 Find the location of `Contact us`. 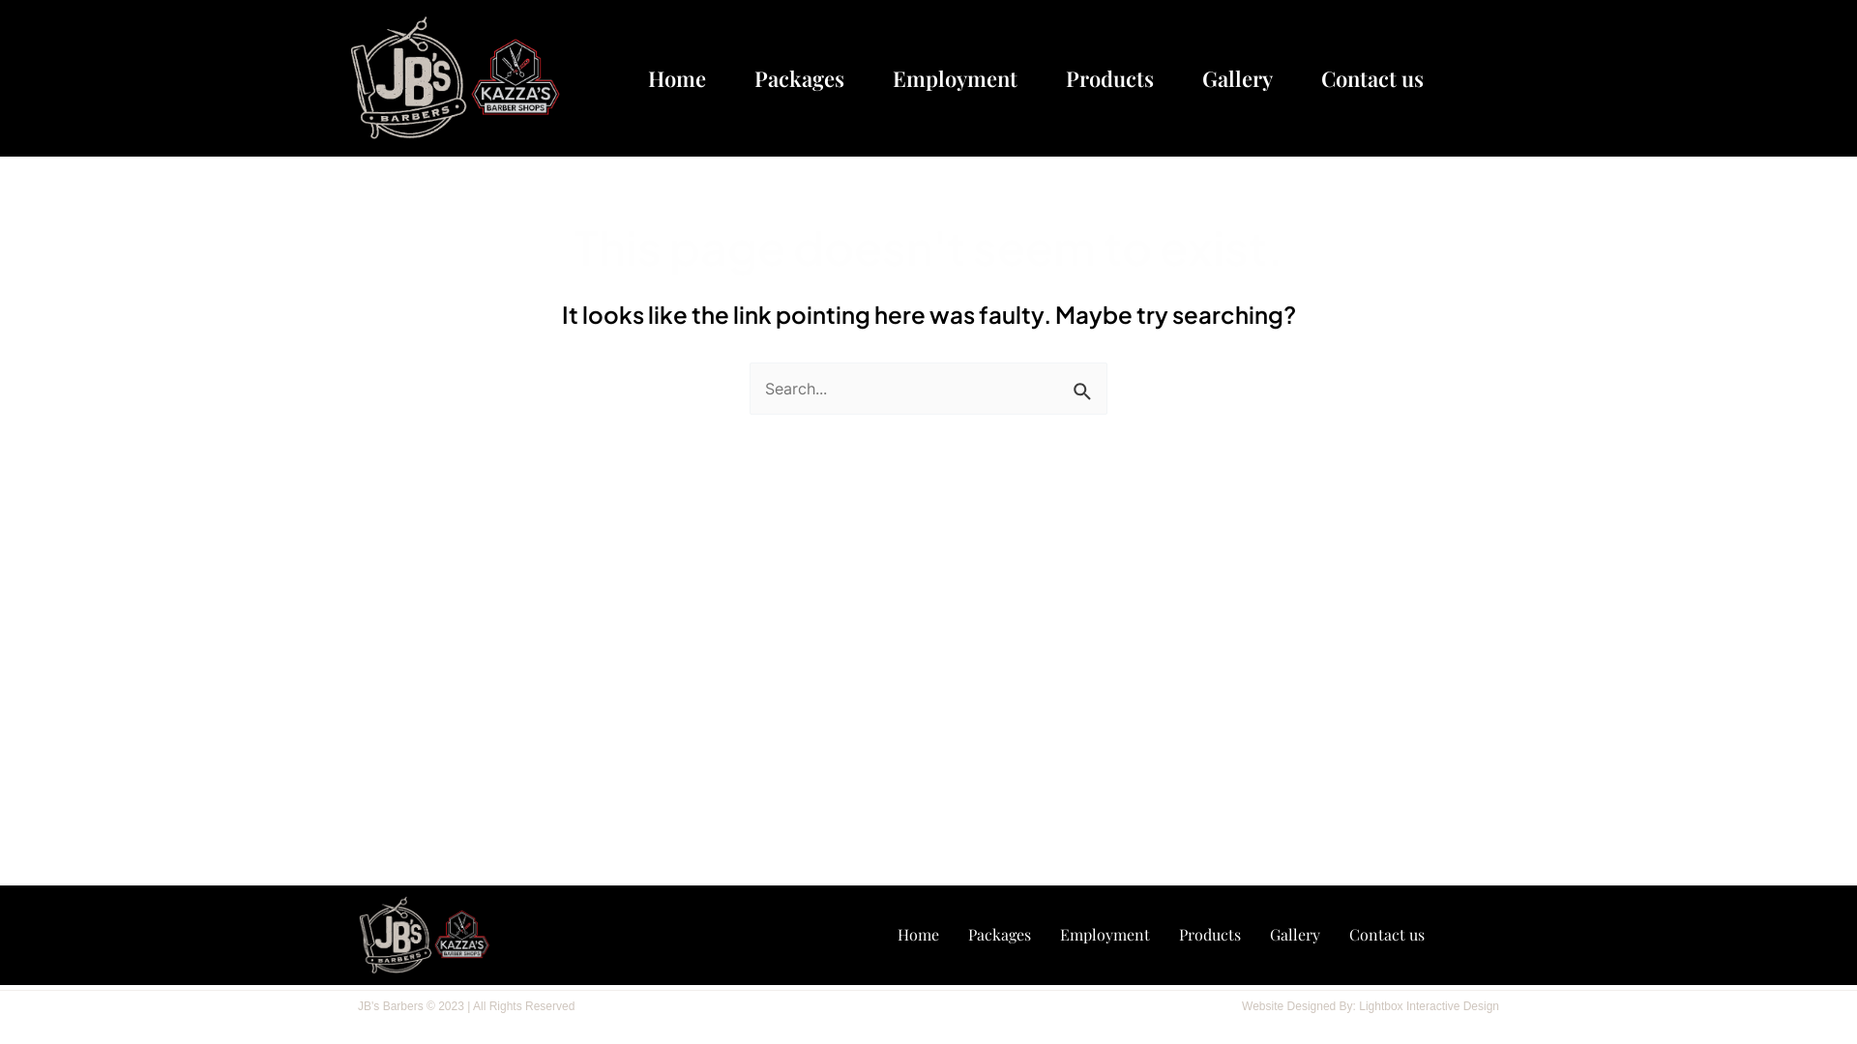

Contact us is located at coordinates (1372, 78).